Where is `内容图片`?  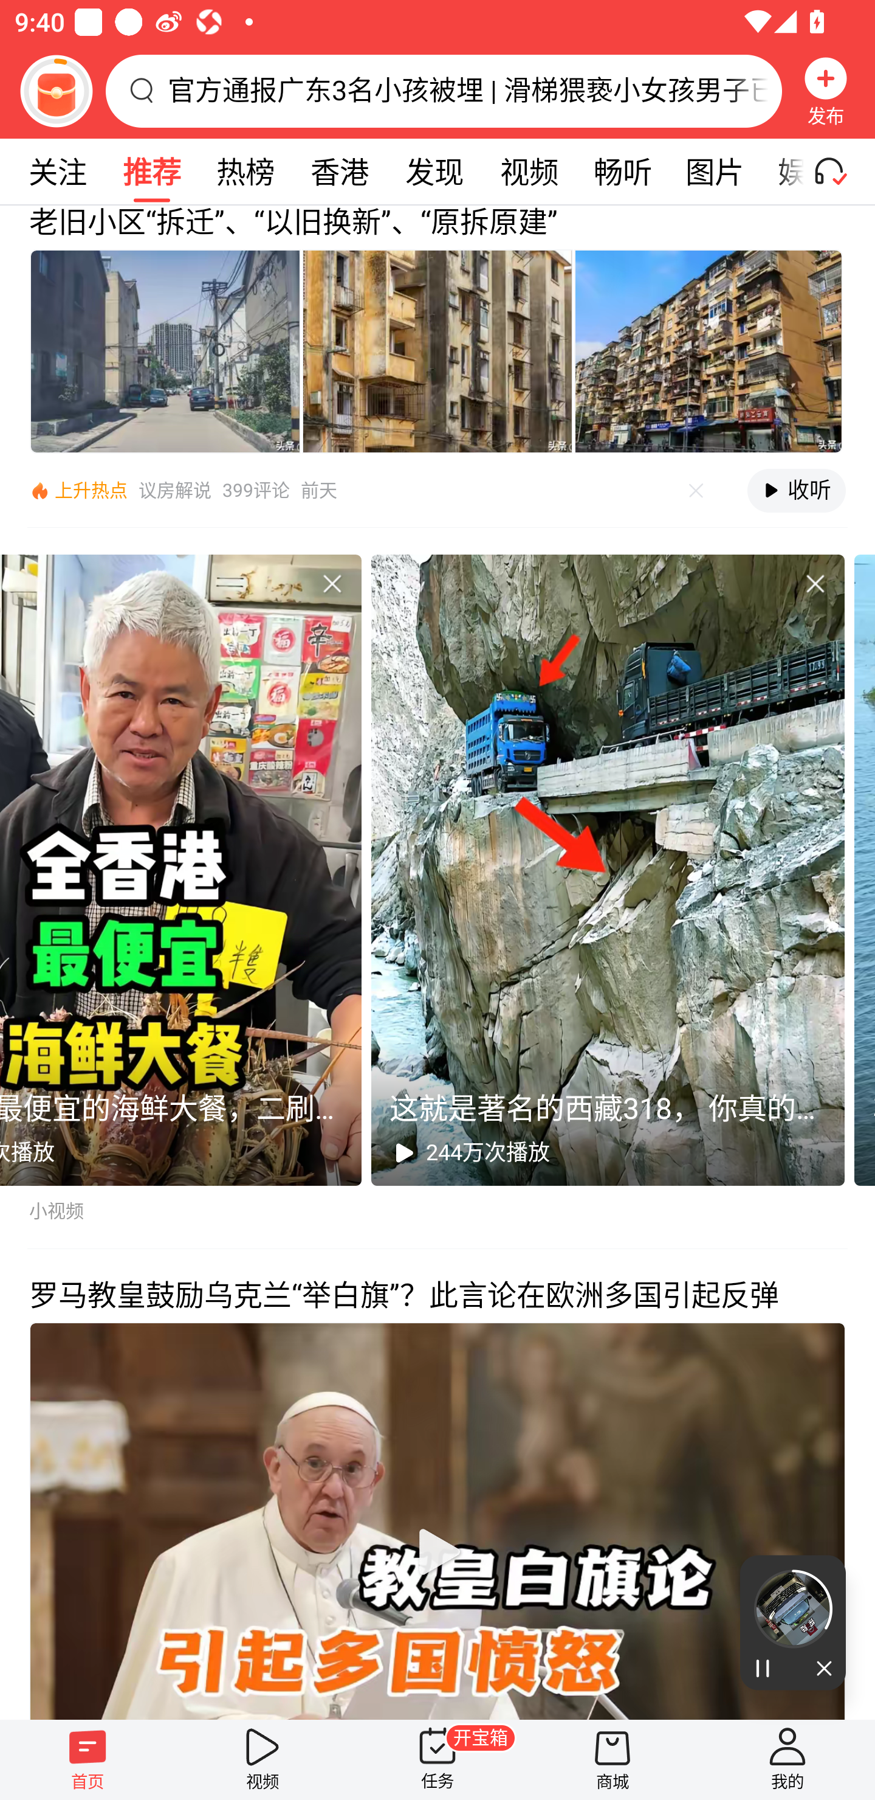
内容图片 is located at coordinates (709, 350).